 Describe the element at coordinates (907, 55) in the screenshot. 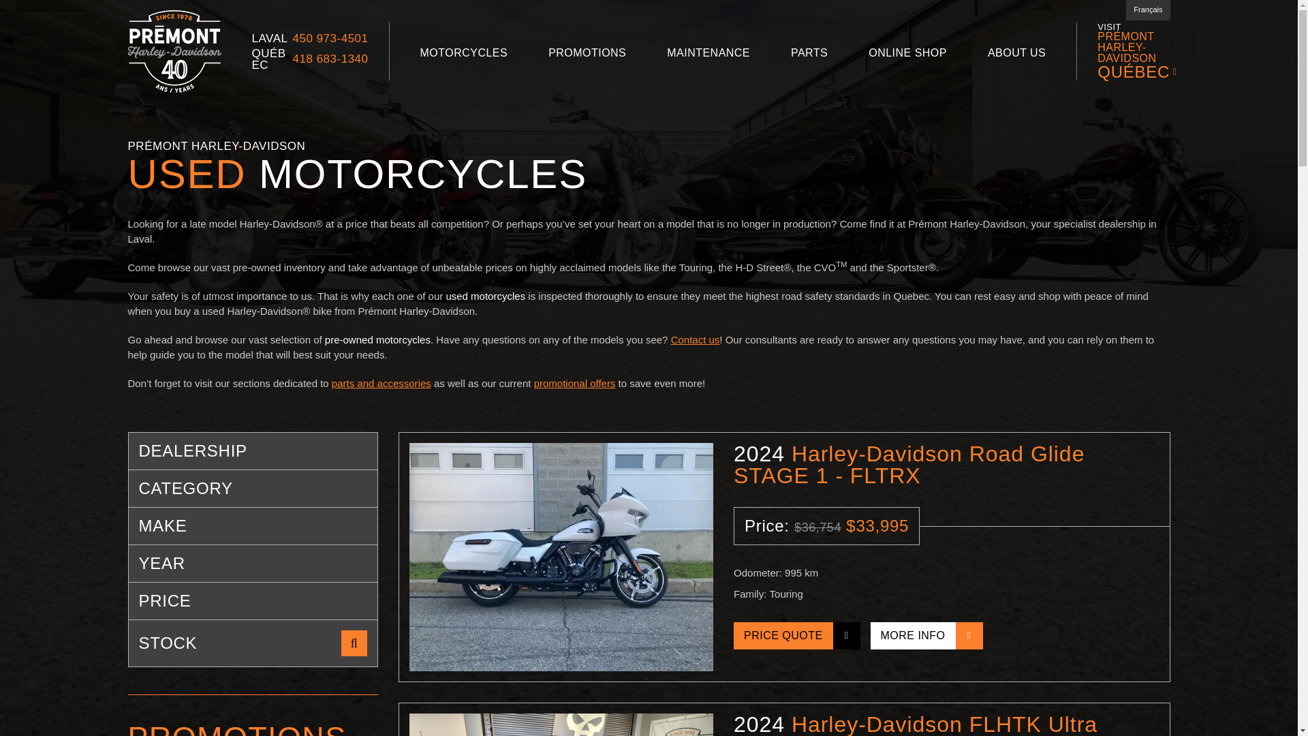

I see `ONLINE SHOP` at that location.